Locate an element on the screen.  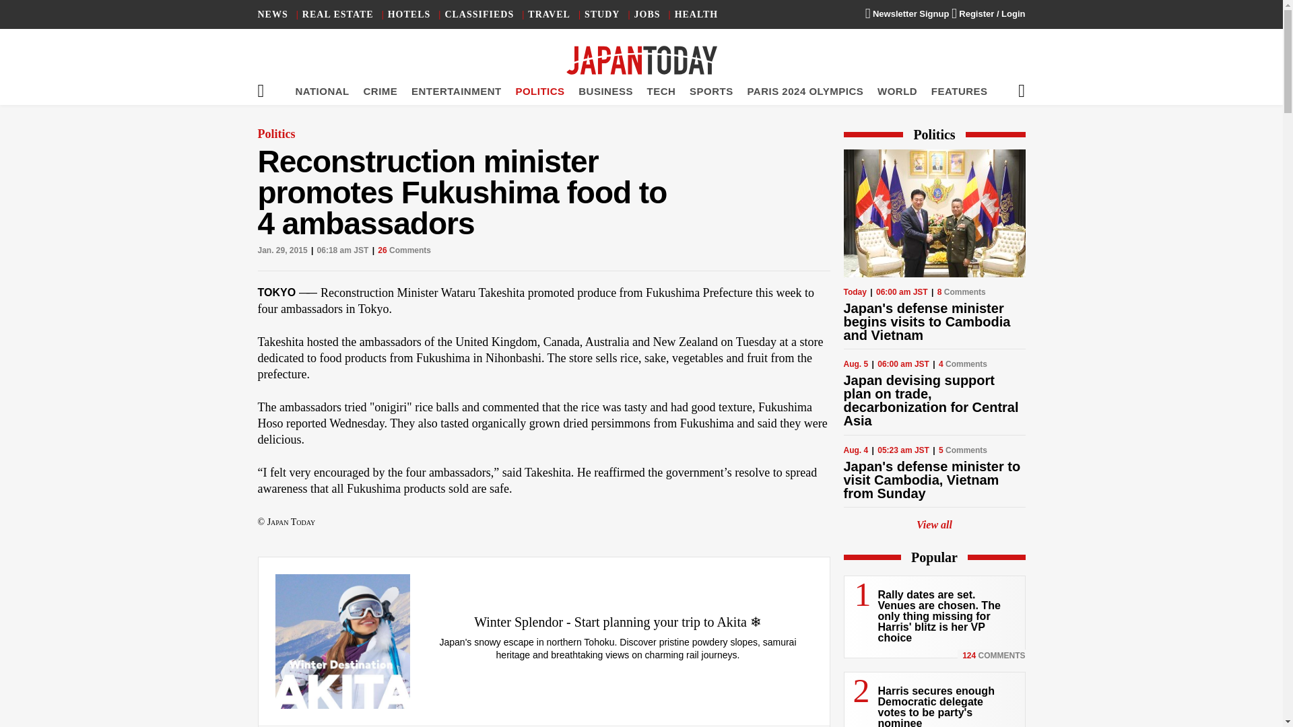
NATIONAL is located at coordinates (322, 91).